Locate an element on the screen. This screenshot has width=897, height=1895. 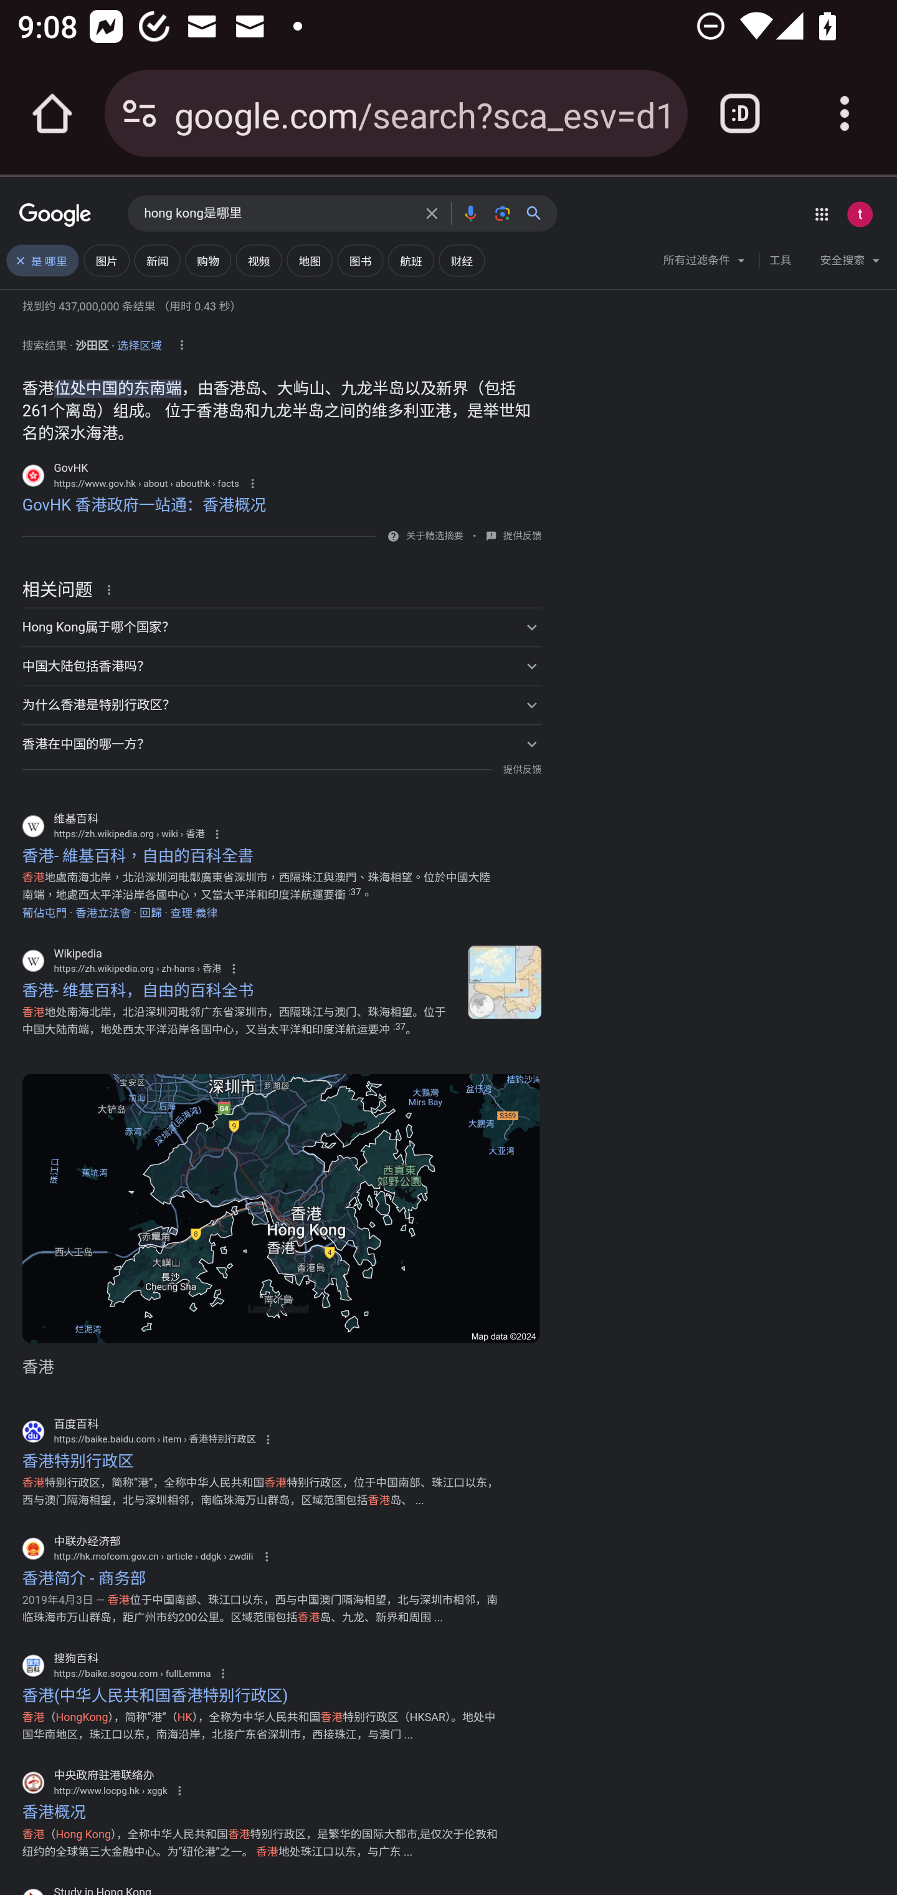
航班 is located at coordinates (411, 261).